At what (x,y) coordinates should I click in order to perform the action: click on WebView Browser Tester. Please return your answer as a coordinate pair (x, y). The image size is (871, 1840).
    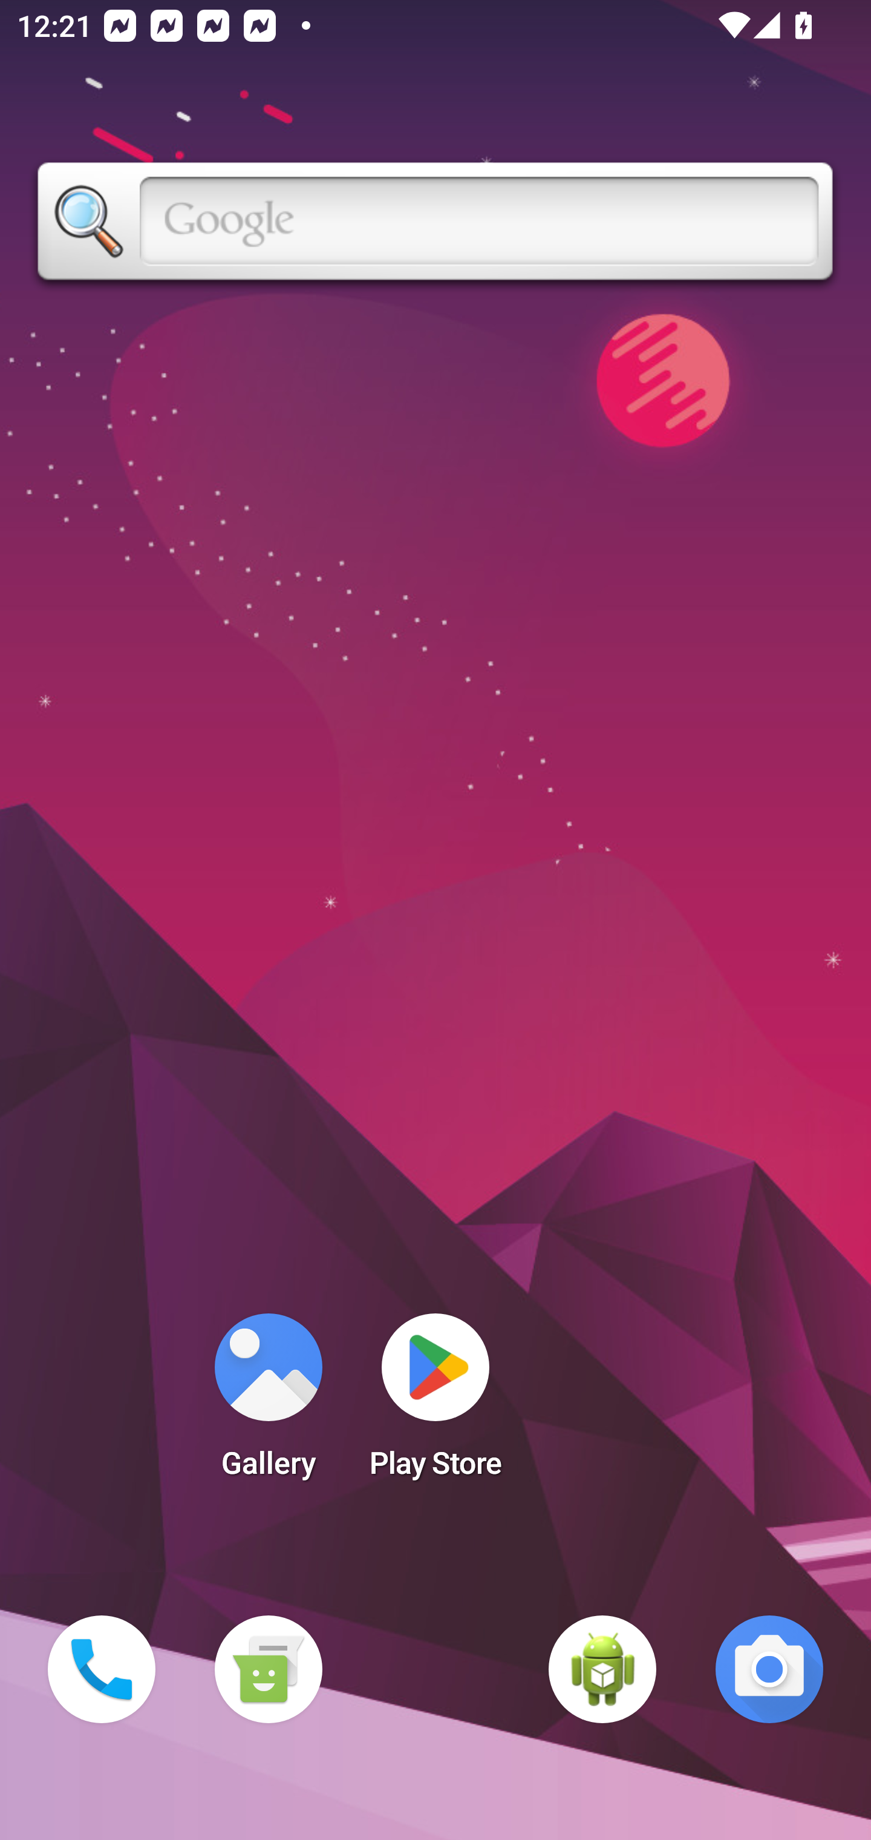
    Looking at the image, I should click on (602, 1669).